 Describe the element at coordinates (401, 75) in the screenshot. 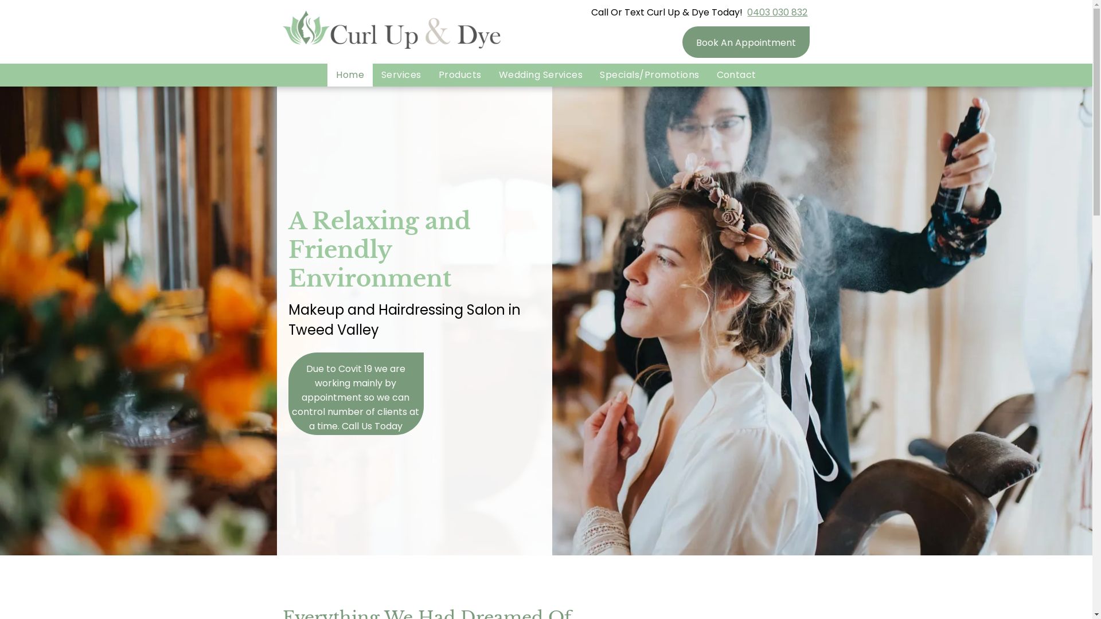

I see `Services` at that location.